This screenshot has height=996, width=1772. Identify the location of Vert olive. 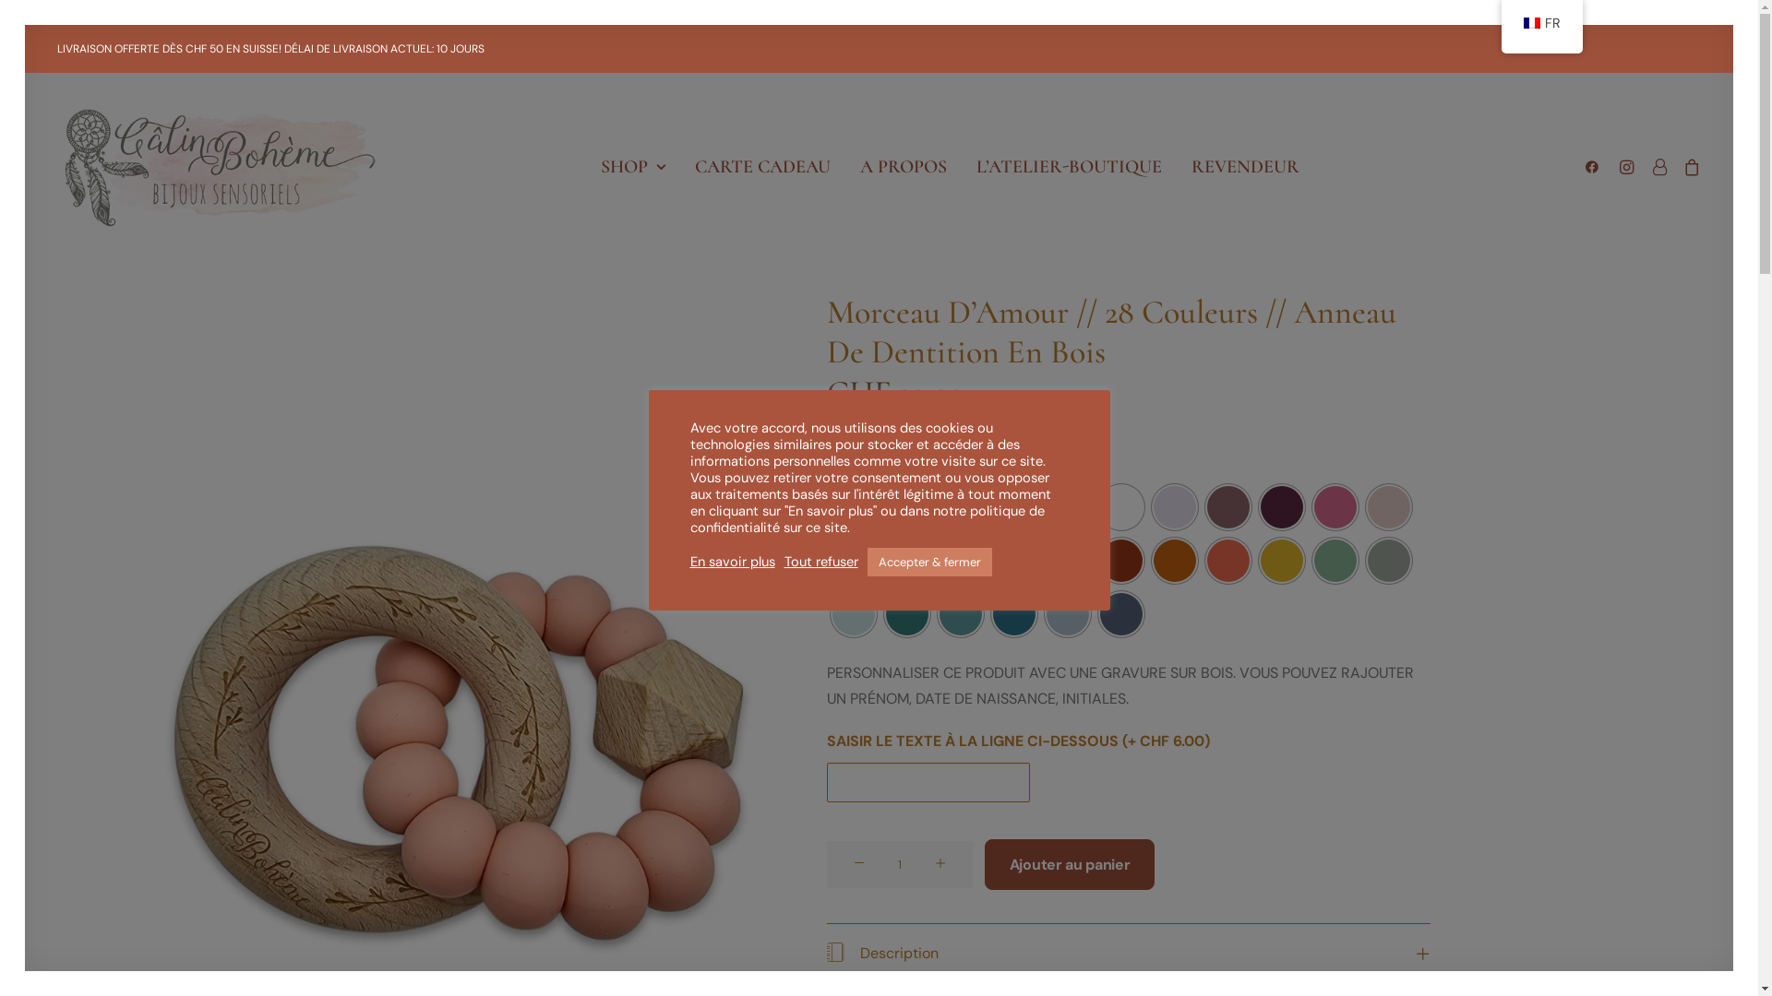
(1389, 561).